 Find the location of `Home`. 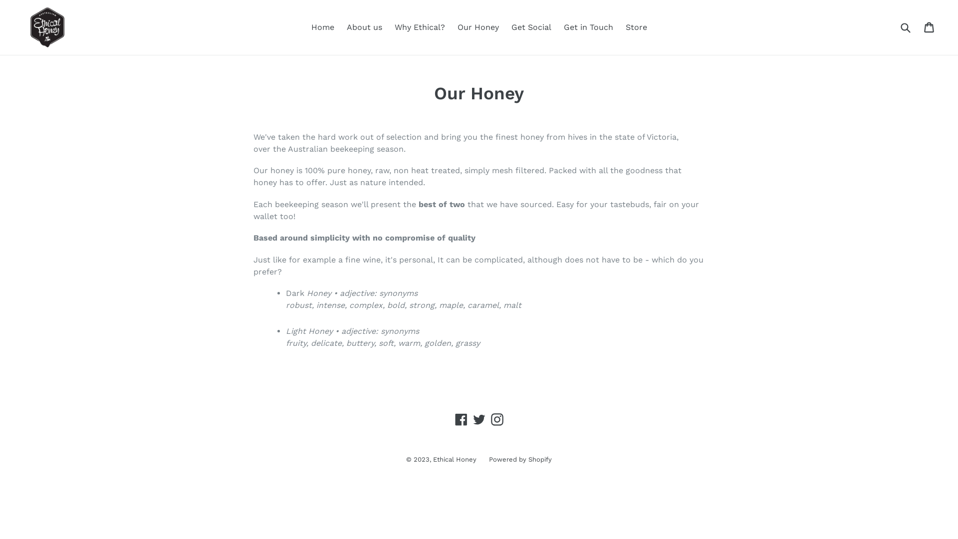

Home is located at coordinates (323, 27).